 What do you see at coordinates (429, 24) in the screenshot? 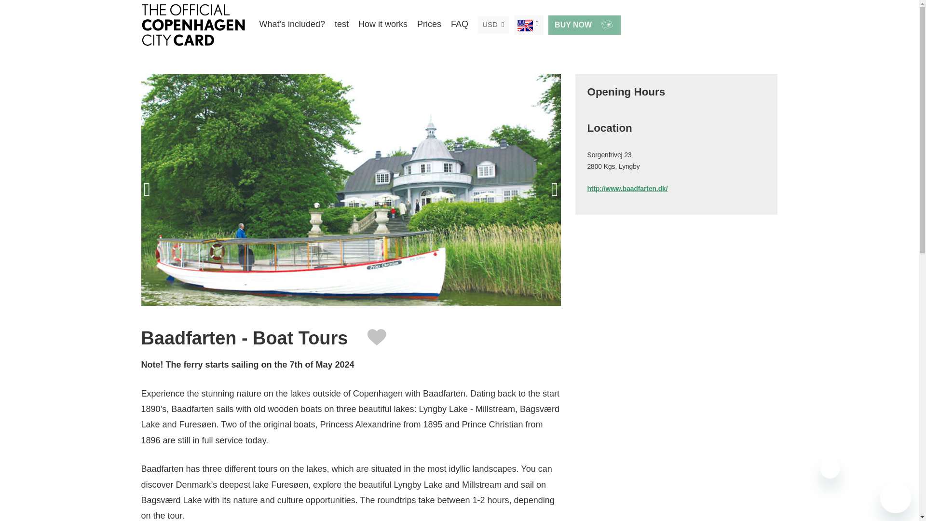
I see `Prices` at bounding box center [429, 24].